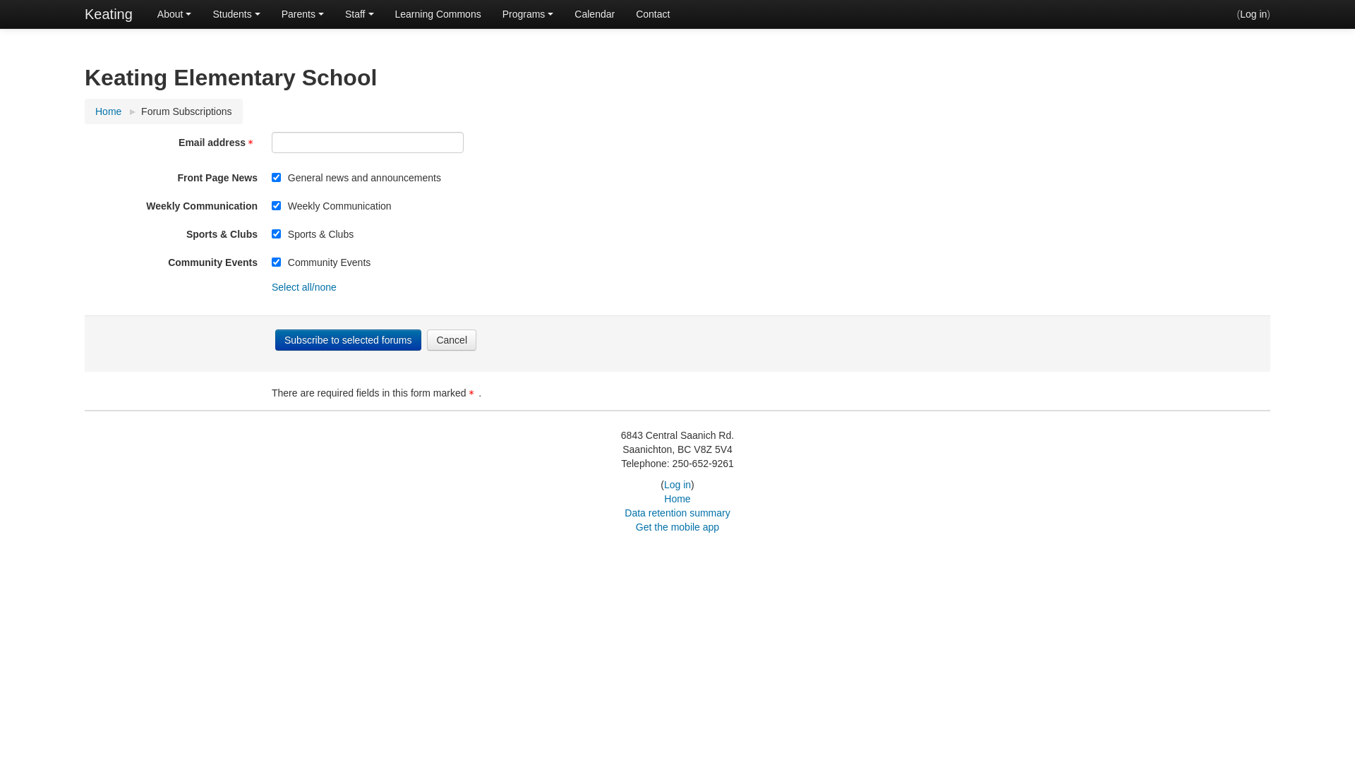 This screenshot has height=762, width=1355. Describe the element at coordinates (474, 394) in the screenshot. I see `Required field` at that location.